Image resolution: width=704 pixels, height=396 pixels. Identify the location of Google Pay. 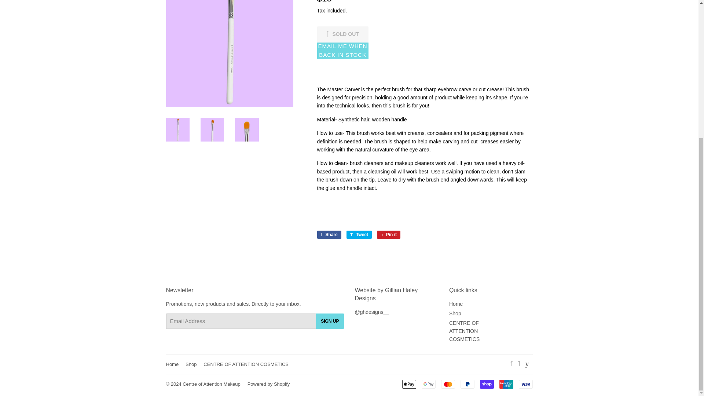
(429, 384).